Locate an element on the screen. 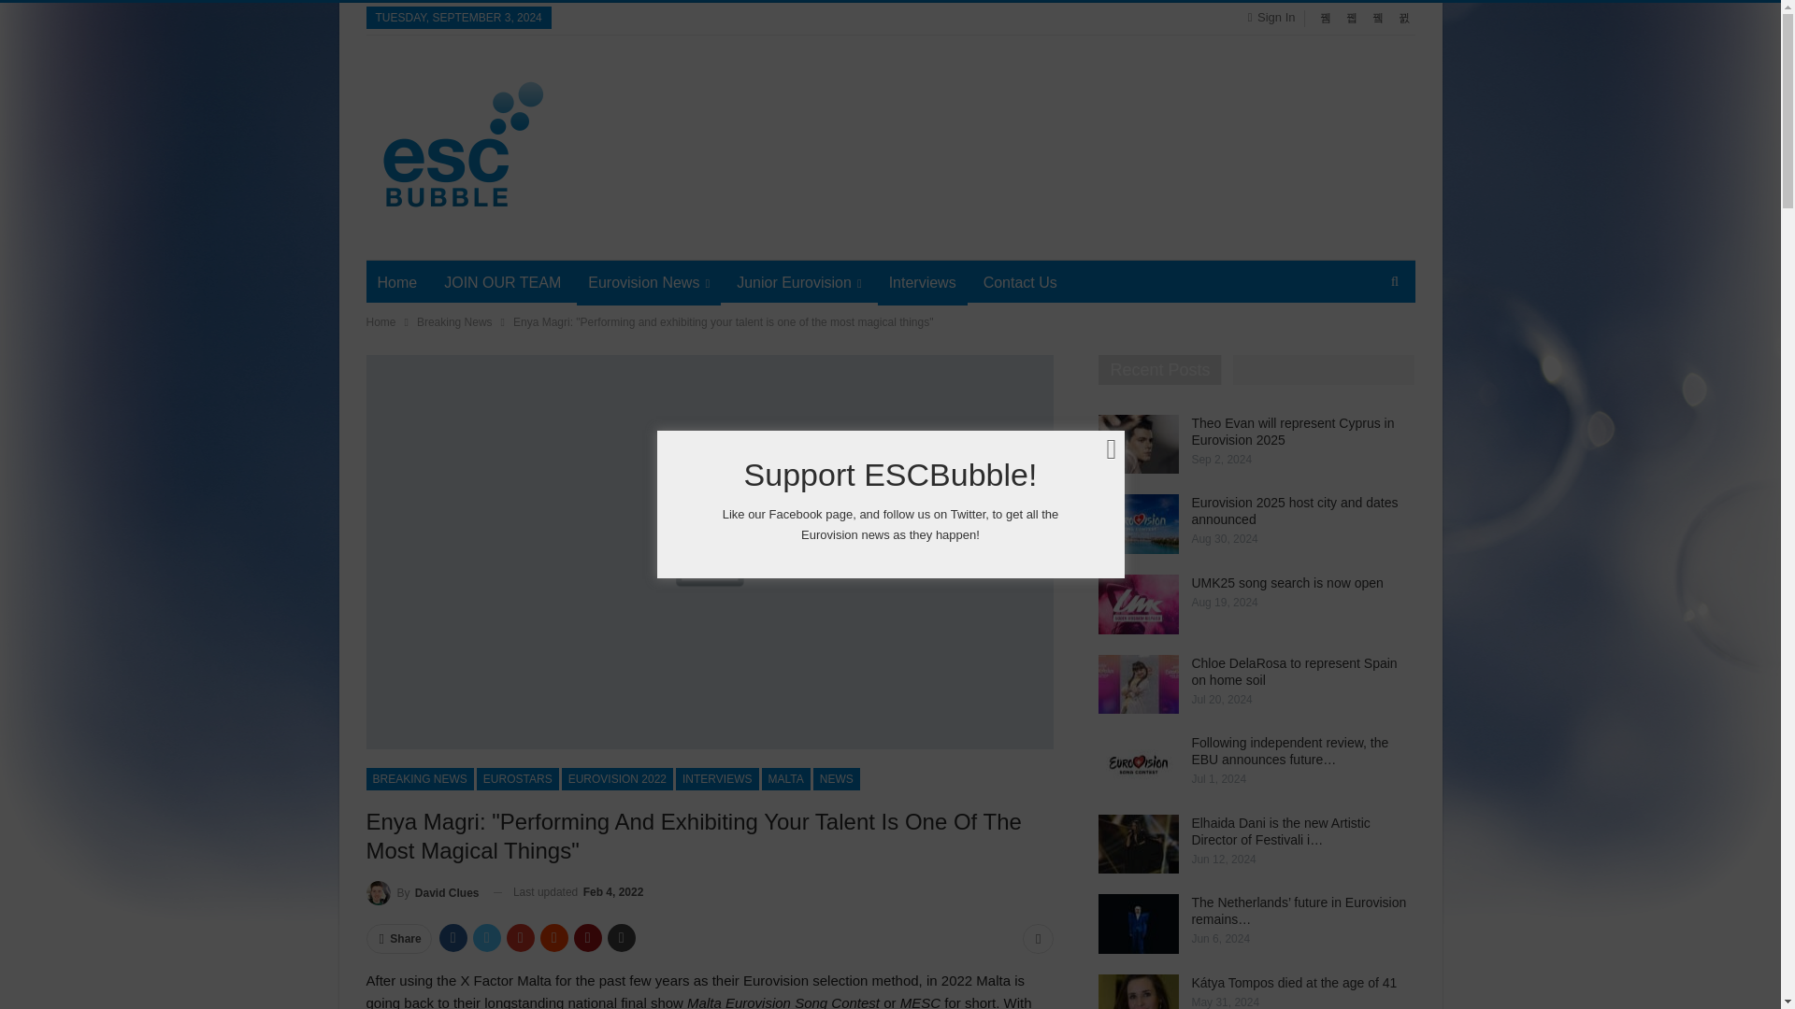 Image resolution: width=1795 pixels, height=1009 pixels. Junior Eurovision is located at coordinates (798, 282).